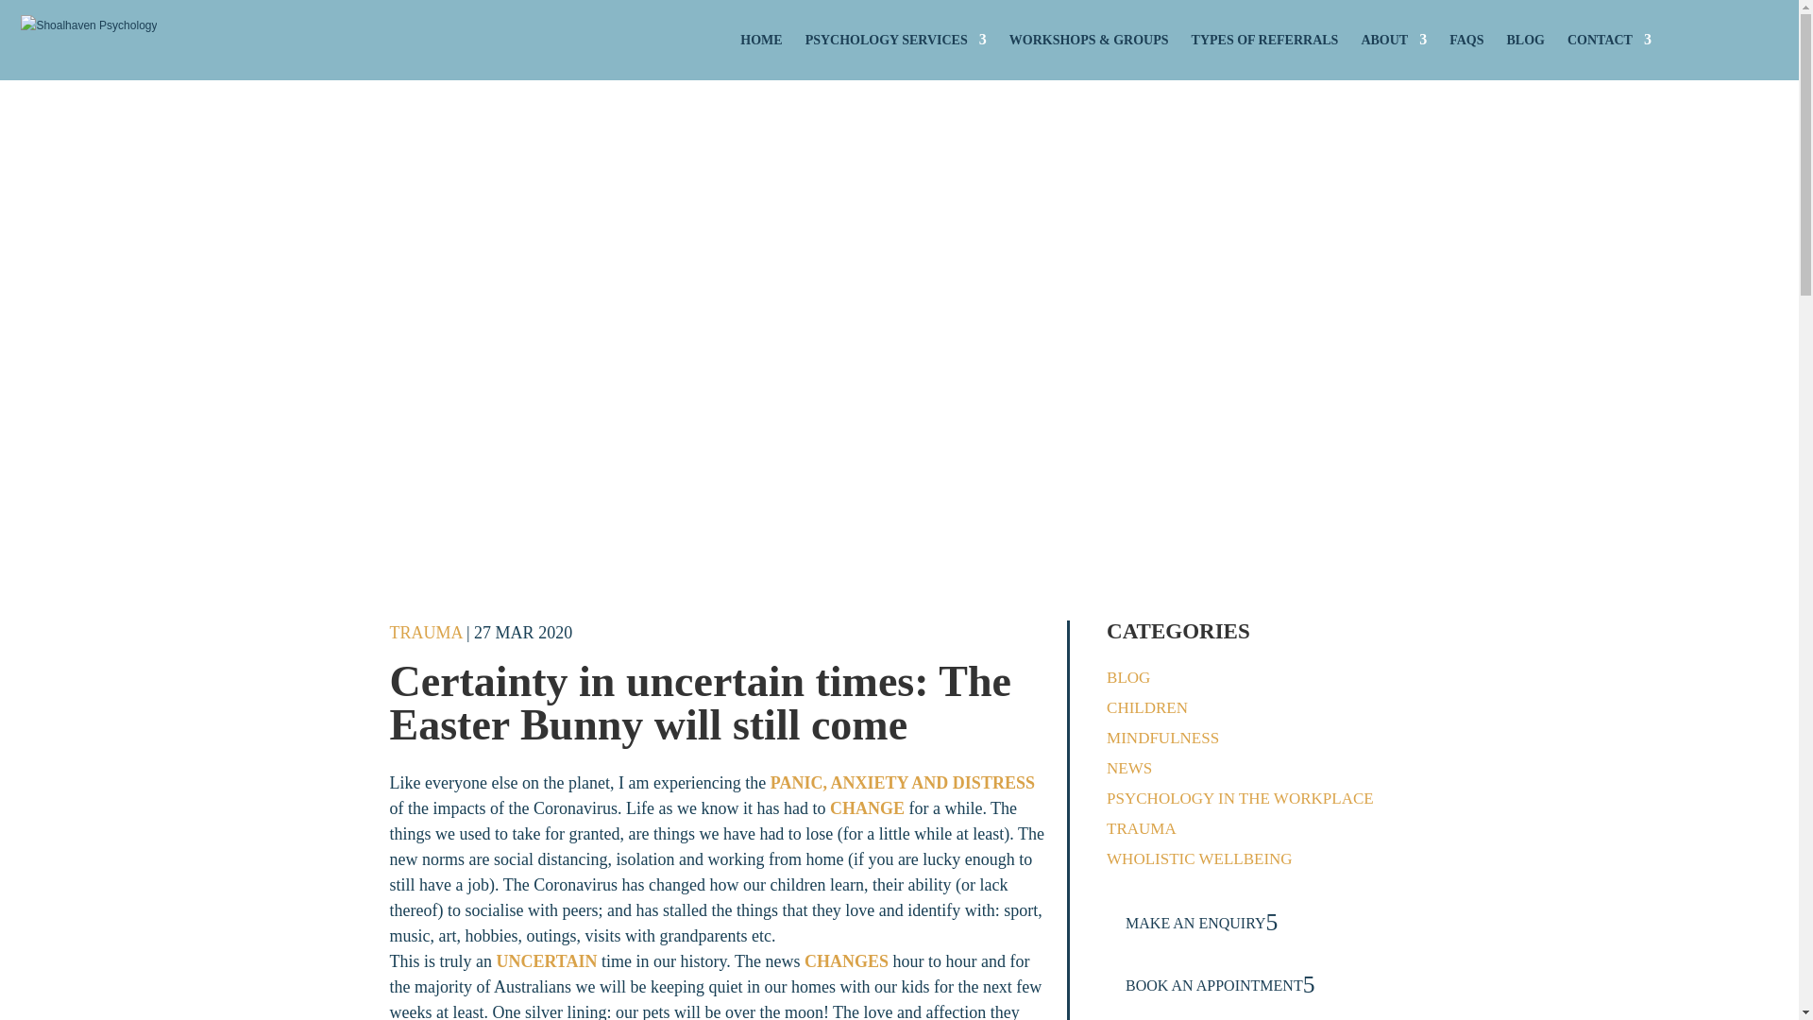  What do you see at coordinates (1141, 828) in the screenshot?
I see `TRAUMA` at bounding box center [1141, 828].